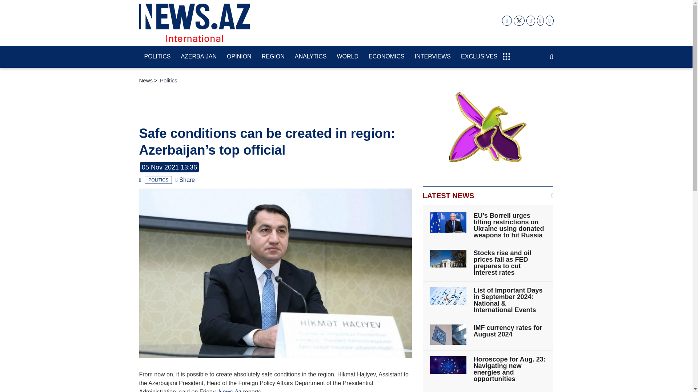 This screenshot has width=698, height=392. What do you see at coordinates (479, 57) in the screenshot?
I see `EXCLUSIVES` at bounding box center [479, 57].